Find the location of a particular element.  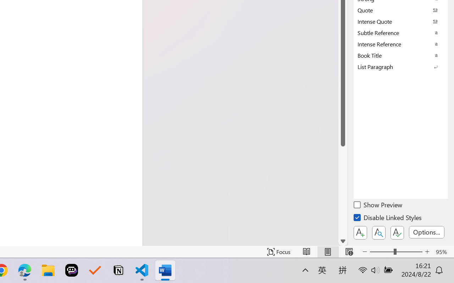

Zoom 95% is located at coordinates (443, 252).